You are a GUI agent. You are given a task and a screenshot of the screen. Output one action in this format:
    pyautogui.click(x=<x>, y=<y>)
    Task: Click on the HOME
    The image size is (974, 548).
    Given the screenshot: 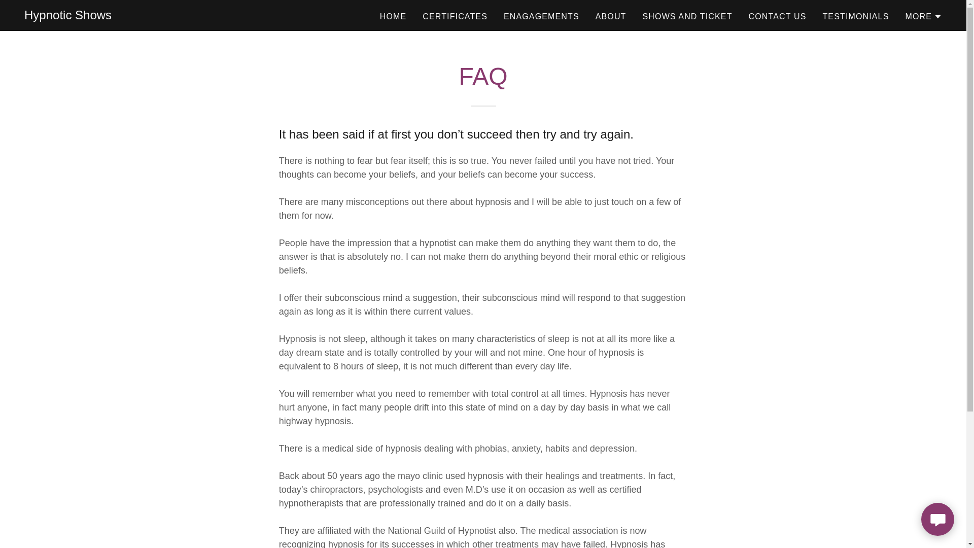 What is the action you would take?
    pyautogui.click(x=394, y=16)
    